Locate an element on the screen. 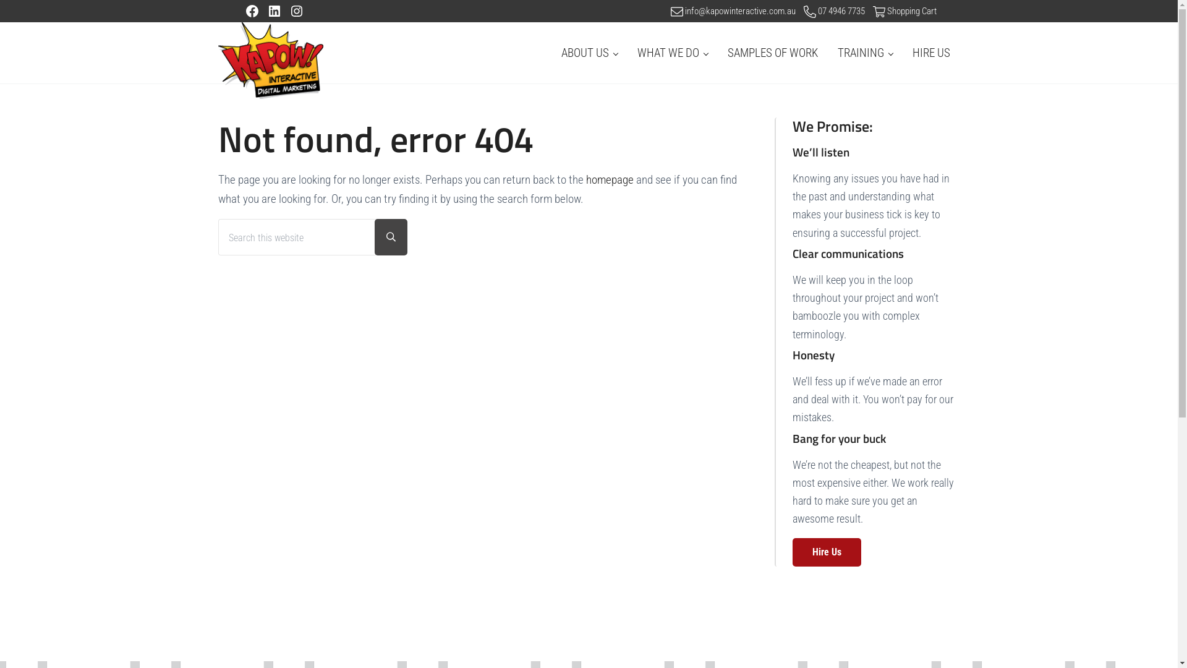  info@kapowinteractive.com.au is located at coordinates (741, 11).